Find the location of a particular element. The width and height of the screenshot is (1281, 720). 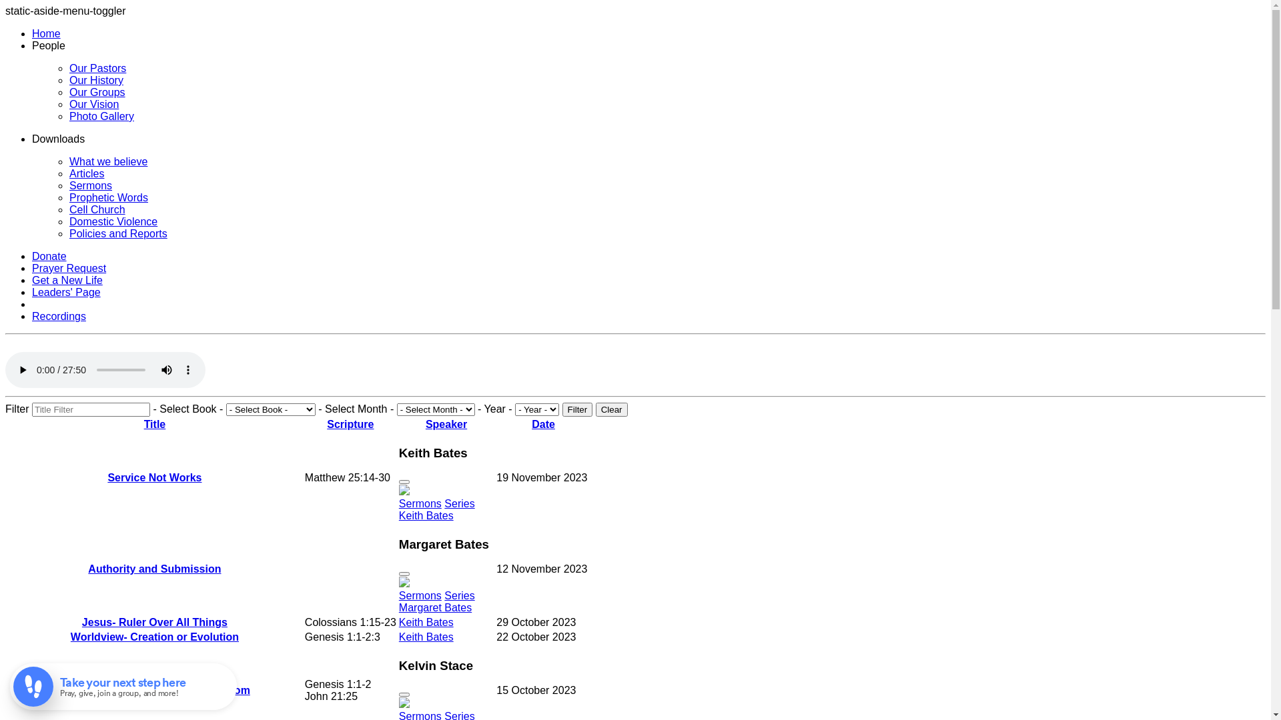

Keith Bates is located at coordinates (426, 623).